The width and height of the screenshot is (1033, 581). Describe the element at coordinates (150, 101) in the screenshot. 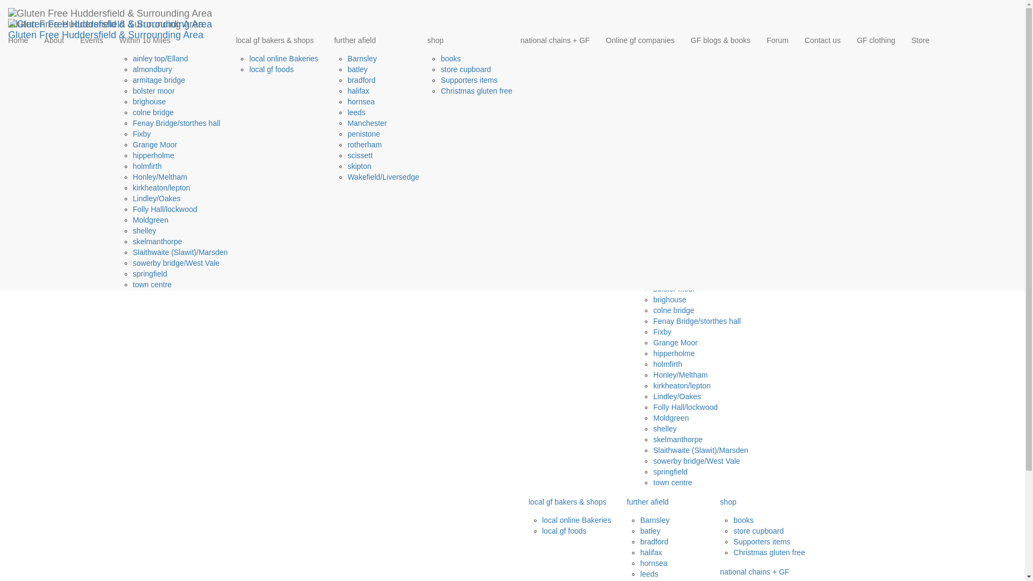

I see `brighouse` at that location.